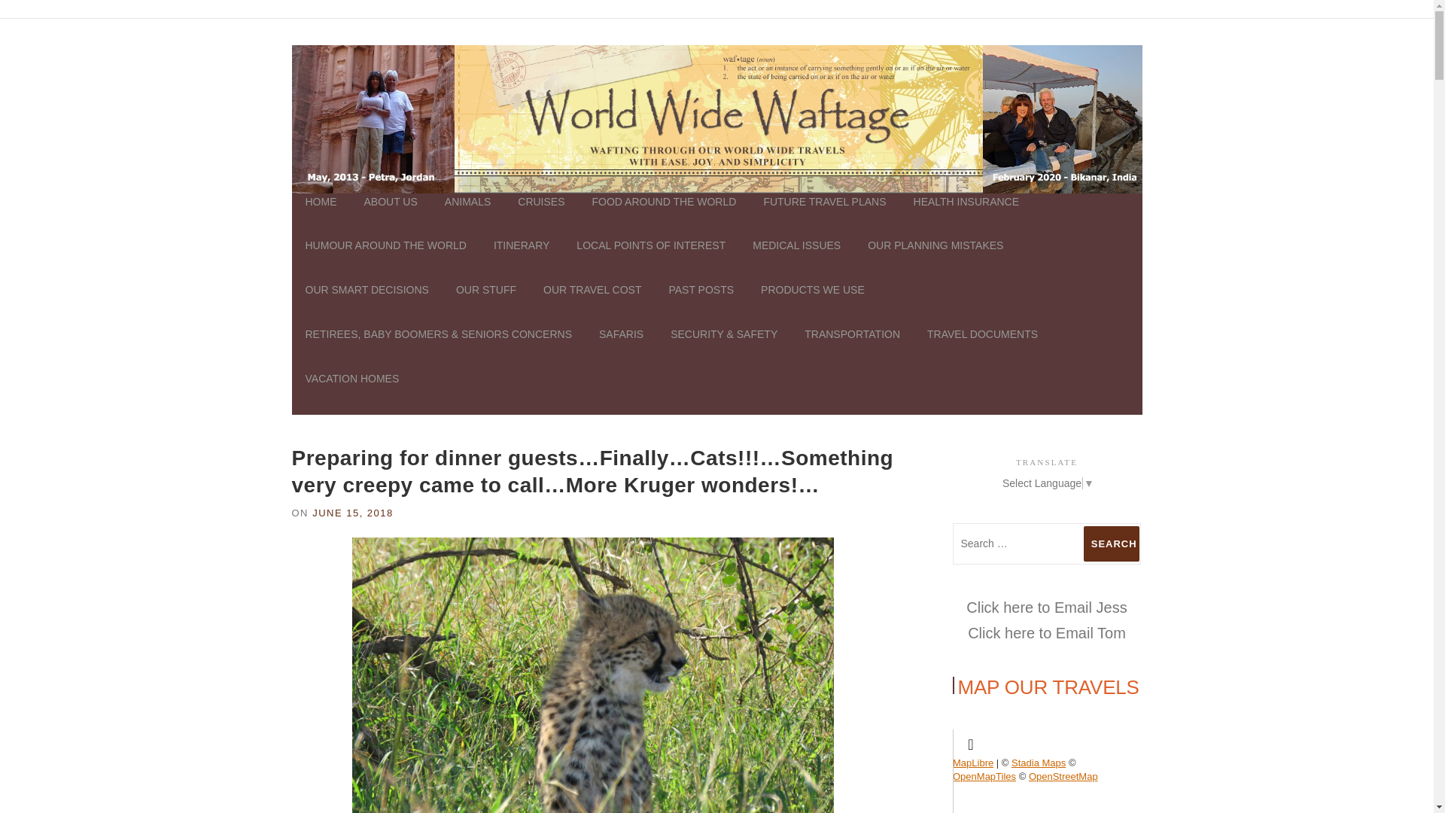 The image size is (1445, 813). Describe the element at coordinates (345, 392) in the screenshot. I see `VACATION HOMES` at that location.